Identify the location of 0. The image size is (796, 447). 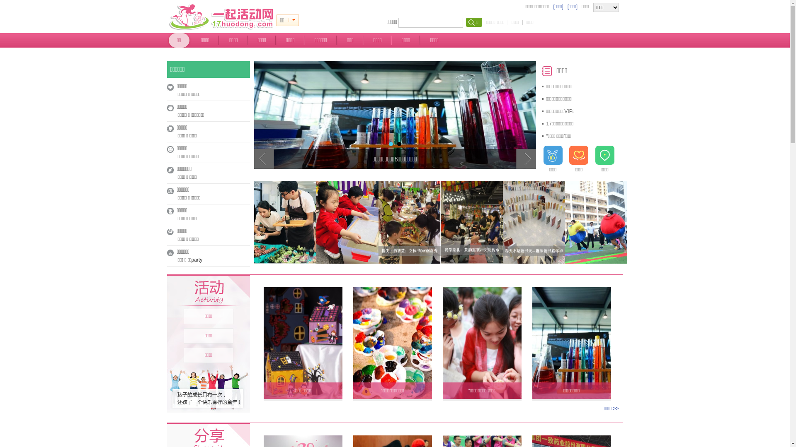
(294, 20).